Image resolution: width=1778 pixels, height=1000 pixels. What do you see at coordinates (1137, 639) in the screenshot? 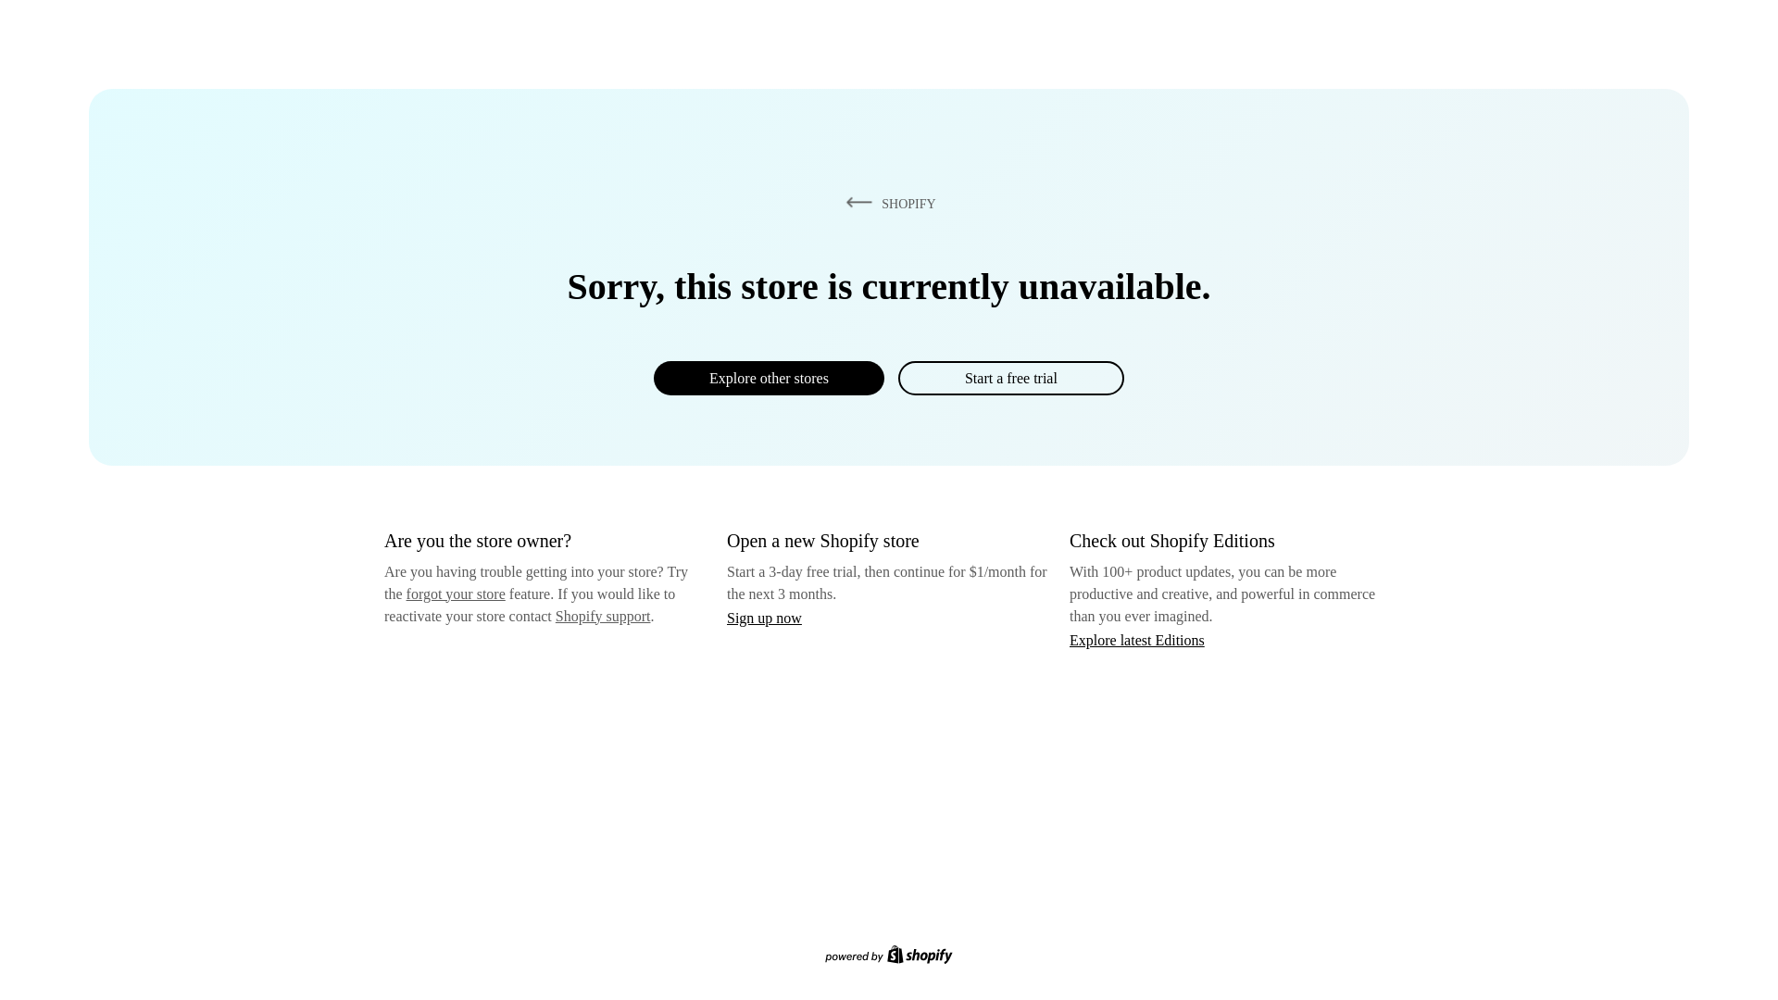
I see `Explore latest Editions` at bounding box center [1137, 639].